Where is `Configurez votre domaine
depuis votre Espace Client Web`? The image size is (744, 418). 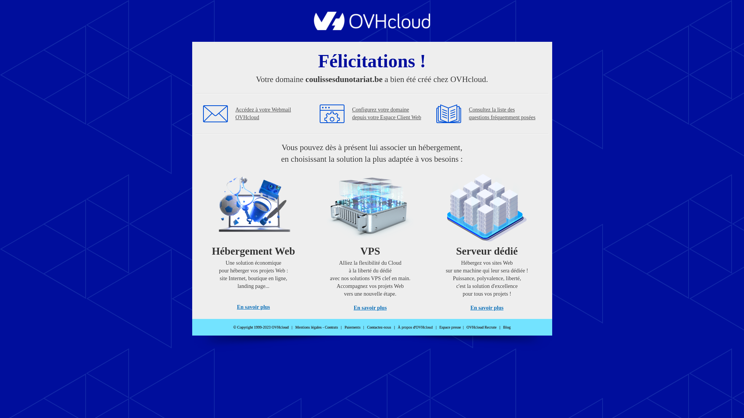
Configurez votre domaine
depuis votre Espace Client Web is located at coordinates (387, 114).